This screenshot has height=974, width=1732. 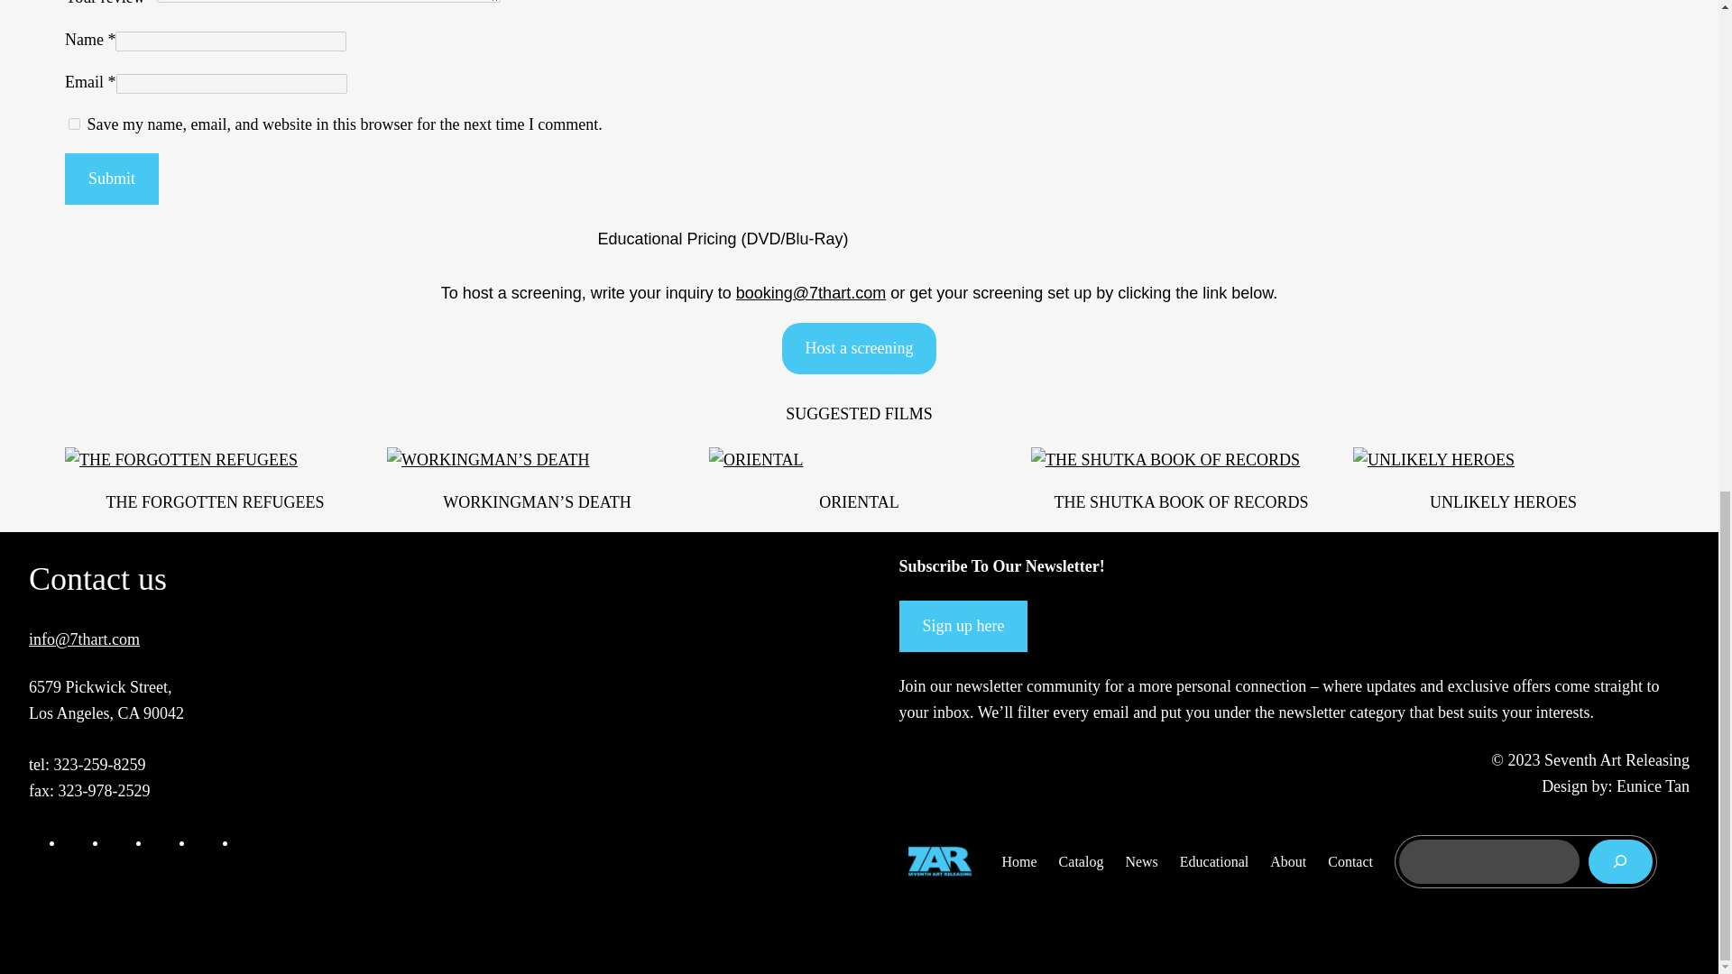 I want to click on Vimeo, so click(x=206, y=842).